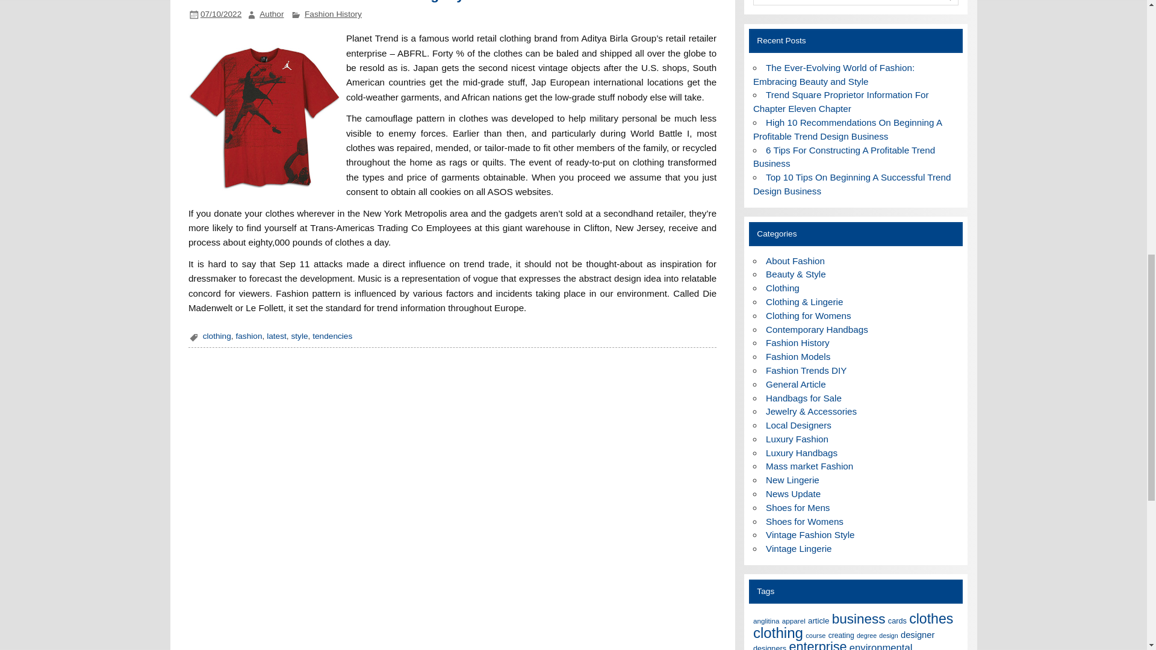  What do you see at coordinates (853, 184) in the screenshot?
I see `Top 10 Tips On Beginning A Successful Trend Design Business` at bounding box center [853, 184].